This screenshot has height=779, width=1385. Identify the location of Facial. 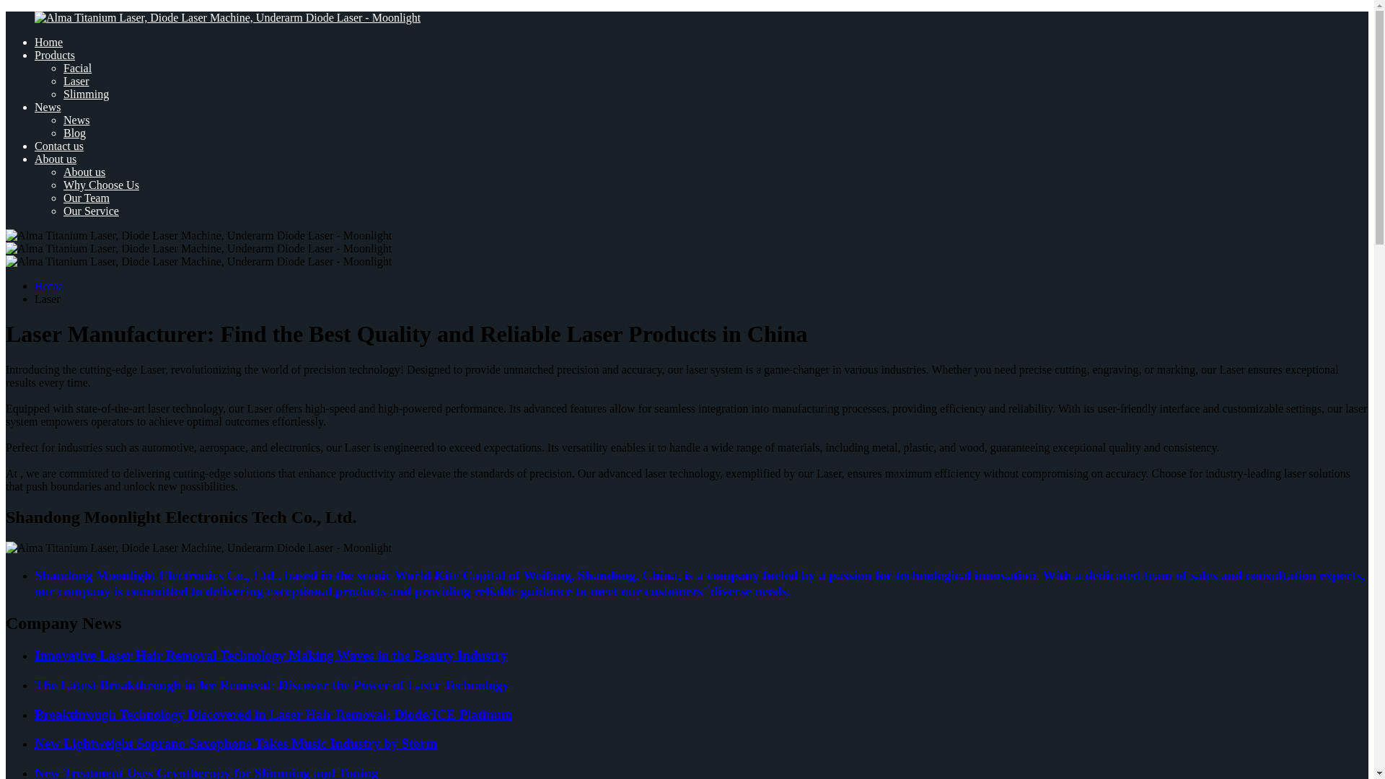
(77, 68).